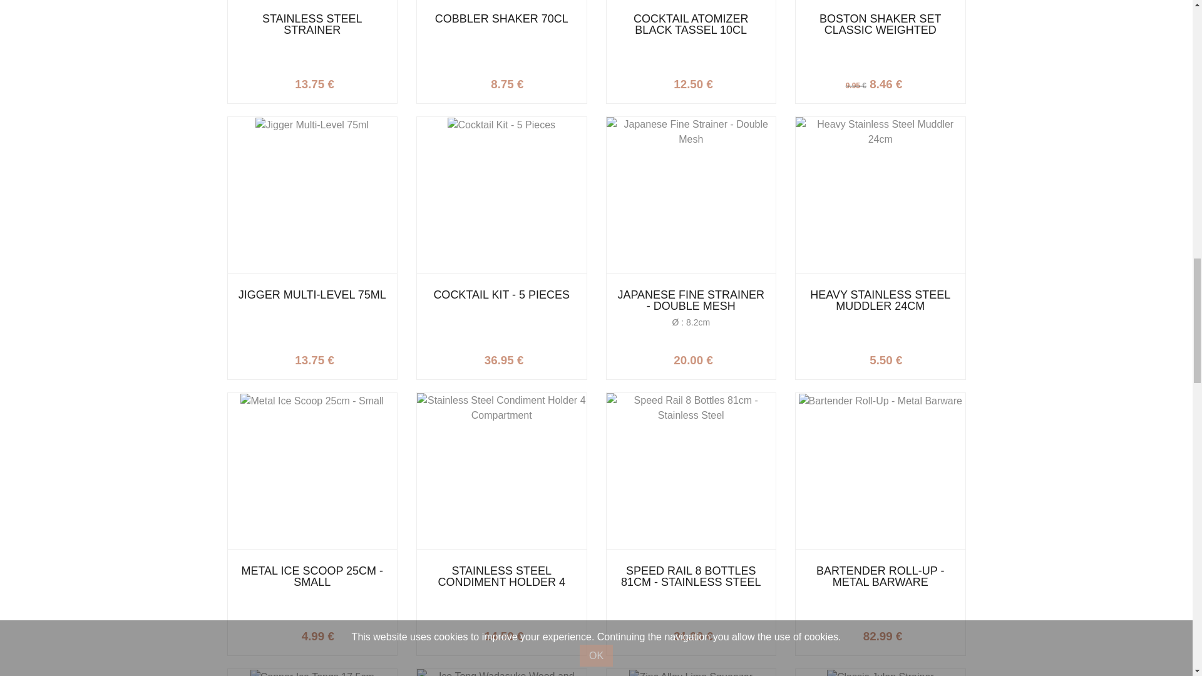 This screenshot has height=676, width=1202. Describe the element at coordinates (540, 357) in the screenshot. I see `Add to cart` at that location.